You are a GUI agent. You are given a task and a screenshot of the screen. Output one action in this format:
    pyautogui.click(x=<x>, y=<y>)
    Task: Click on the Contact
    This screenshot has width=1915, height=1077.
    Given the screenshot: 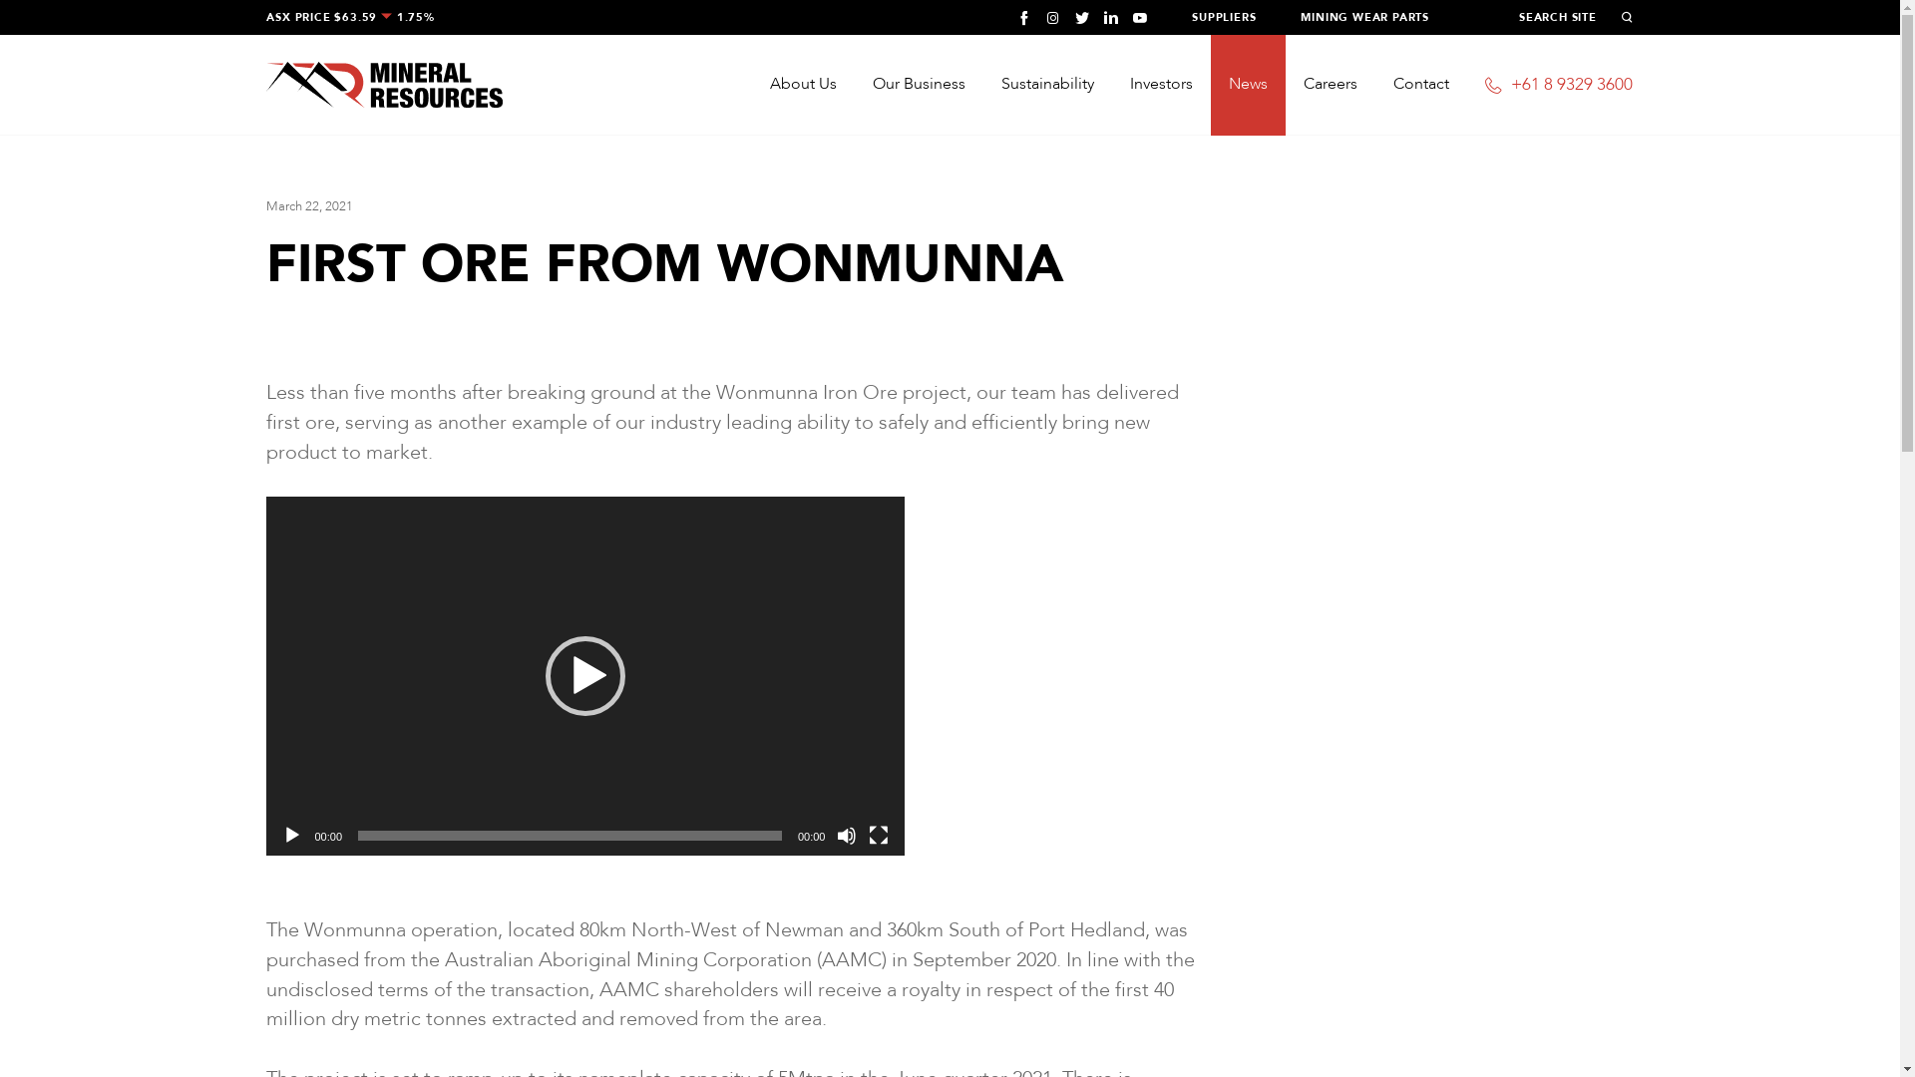 What is the action you would take?
    pyautogui.click(x=1421, y=84)
    